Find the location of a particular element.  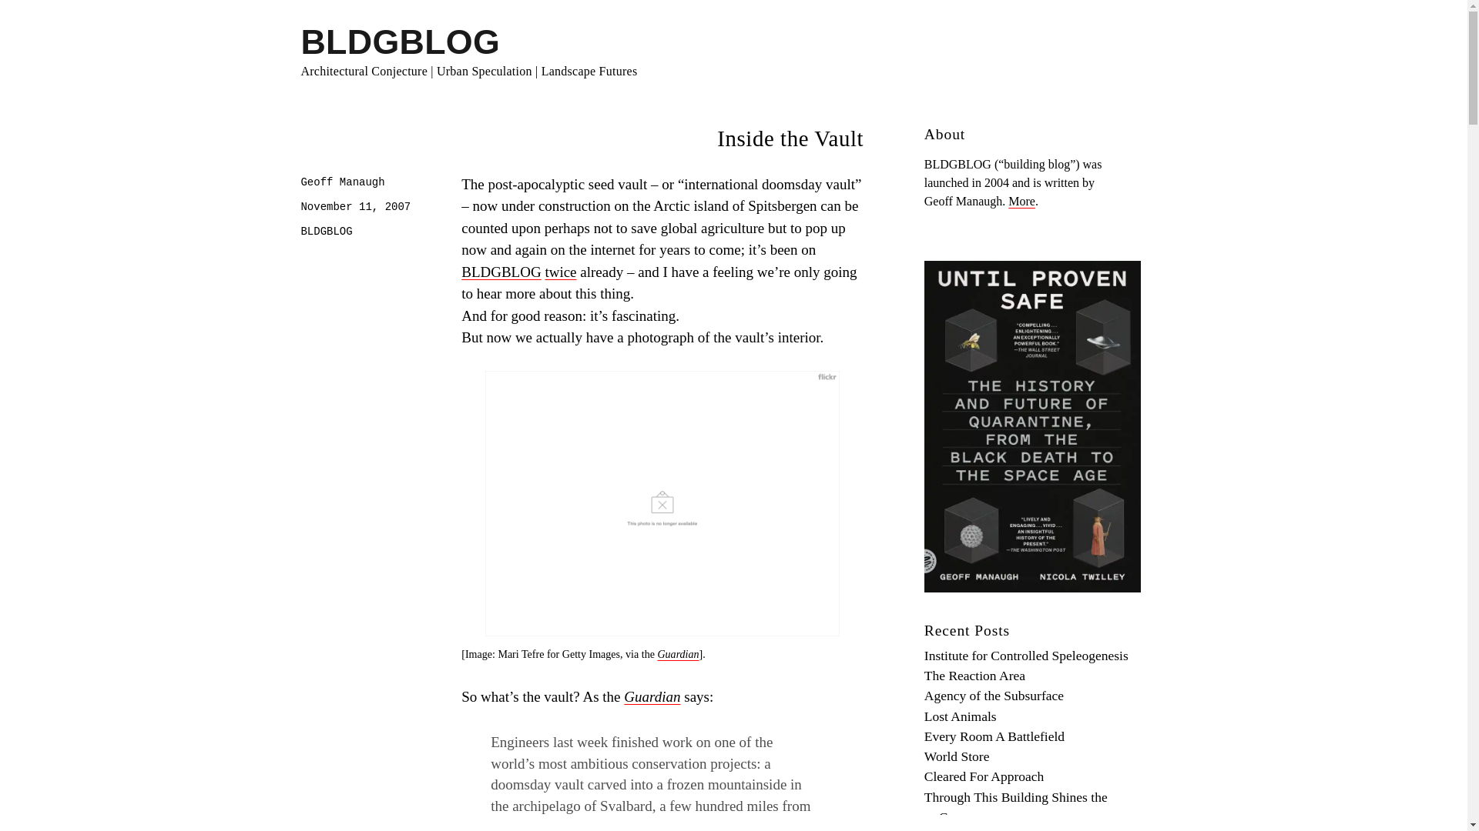

November 11, 2007 is located at coordinates (355, 206).